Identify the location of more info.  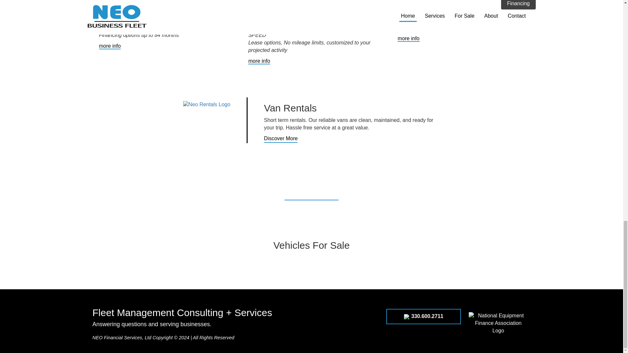
(408, 39).